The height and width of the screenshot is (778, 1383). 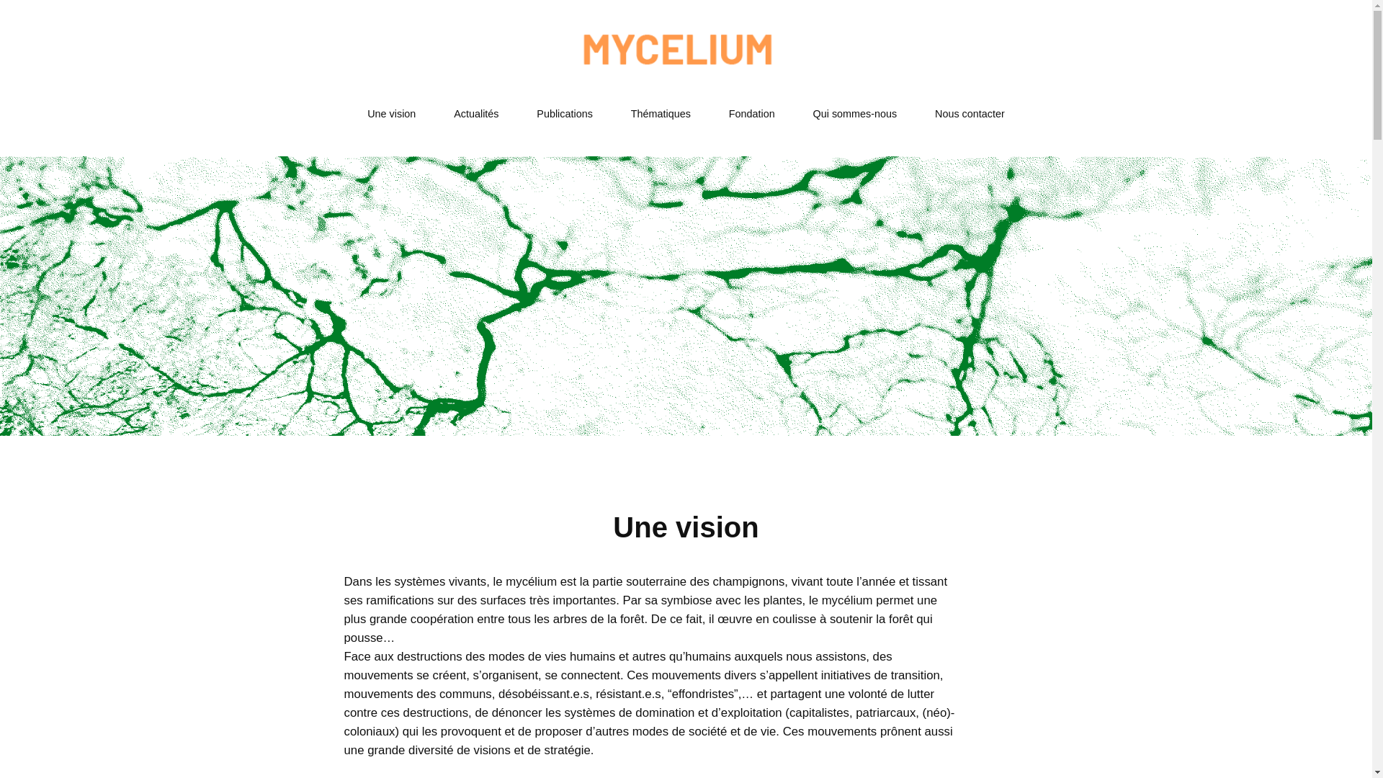 What do you see at coordinates (855, 114) in the screenshot?
I see `Qui sommes-nous` at bounding box center [855, 114].